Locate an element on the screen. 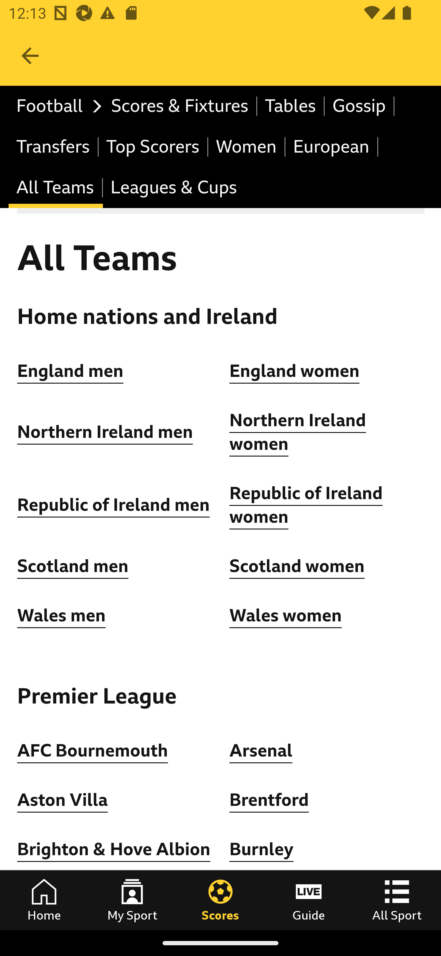 This screenshot has height=956, width=441. England men is located at coordinates (71, 371).